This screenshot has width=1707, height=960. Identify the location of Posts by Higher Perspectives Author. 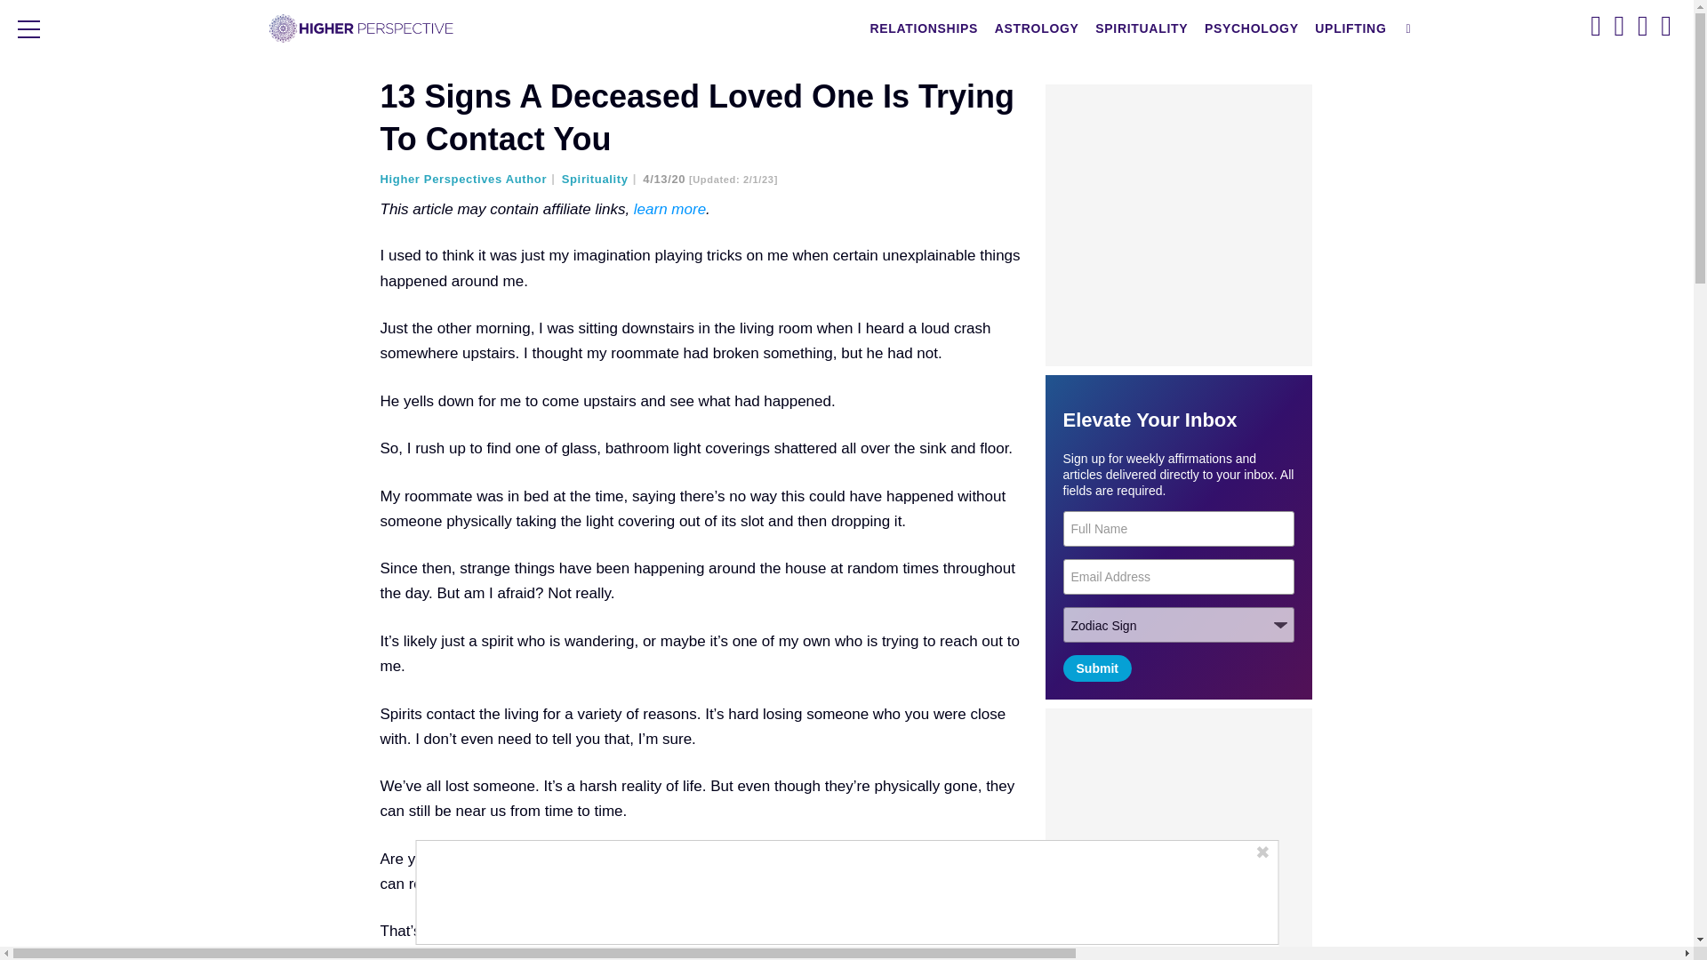
(469, 180).